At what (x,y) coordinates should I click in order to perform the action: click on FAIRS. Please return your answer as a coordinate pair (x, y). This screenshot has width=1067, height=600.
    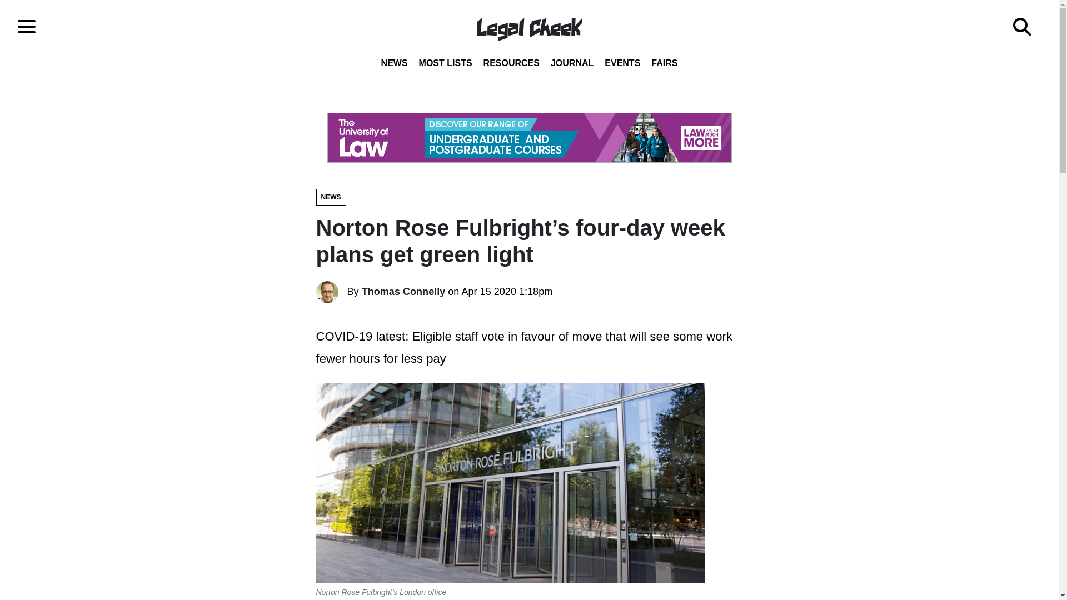
    Looking at the image, I should click on (664, 63).